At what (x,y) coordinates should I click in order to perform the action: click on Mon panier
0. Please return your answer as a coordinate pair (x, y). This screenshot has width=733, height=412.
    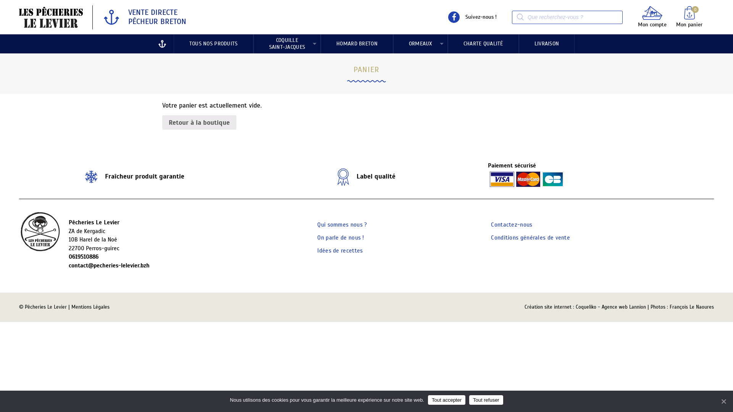
    Looking at the image, I should click on (689, 17).